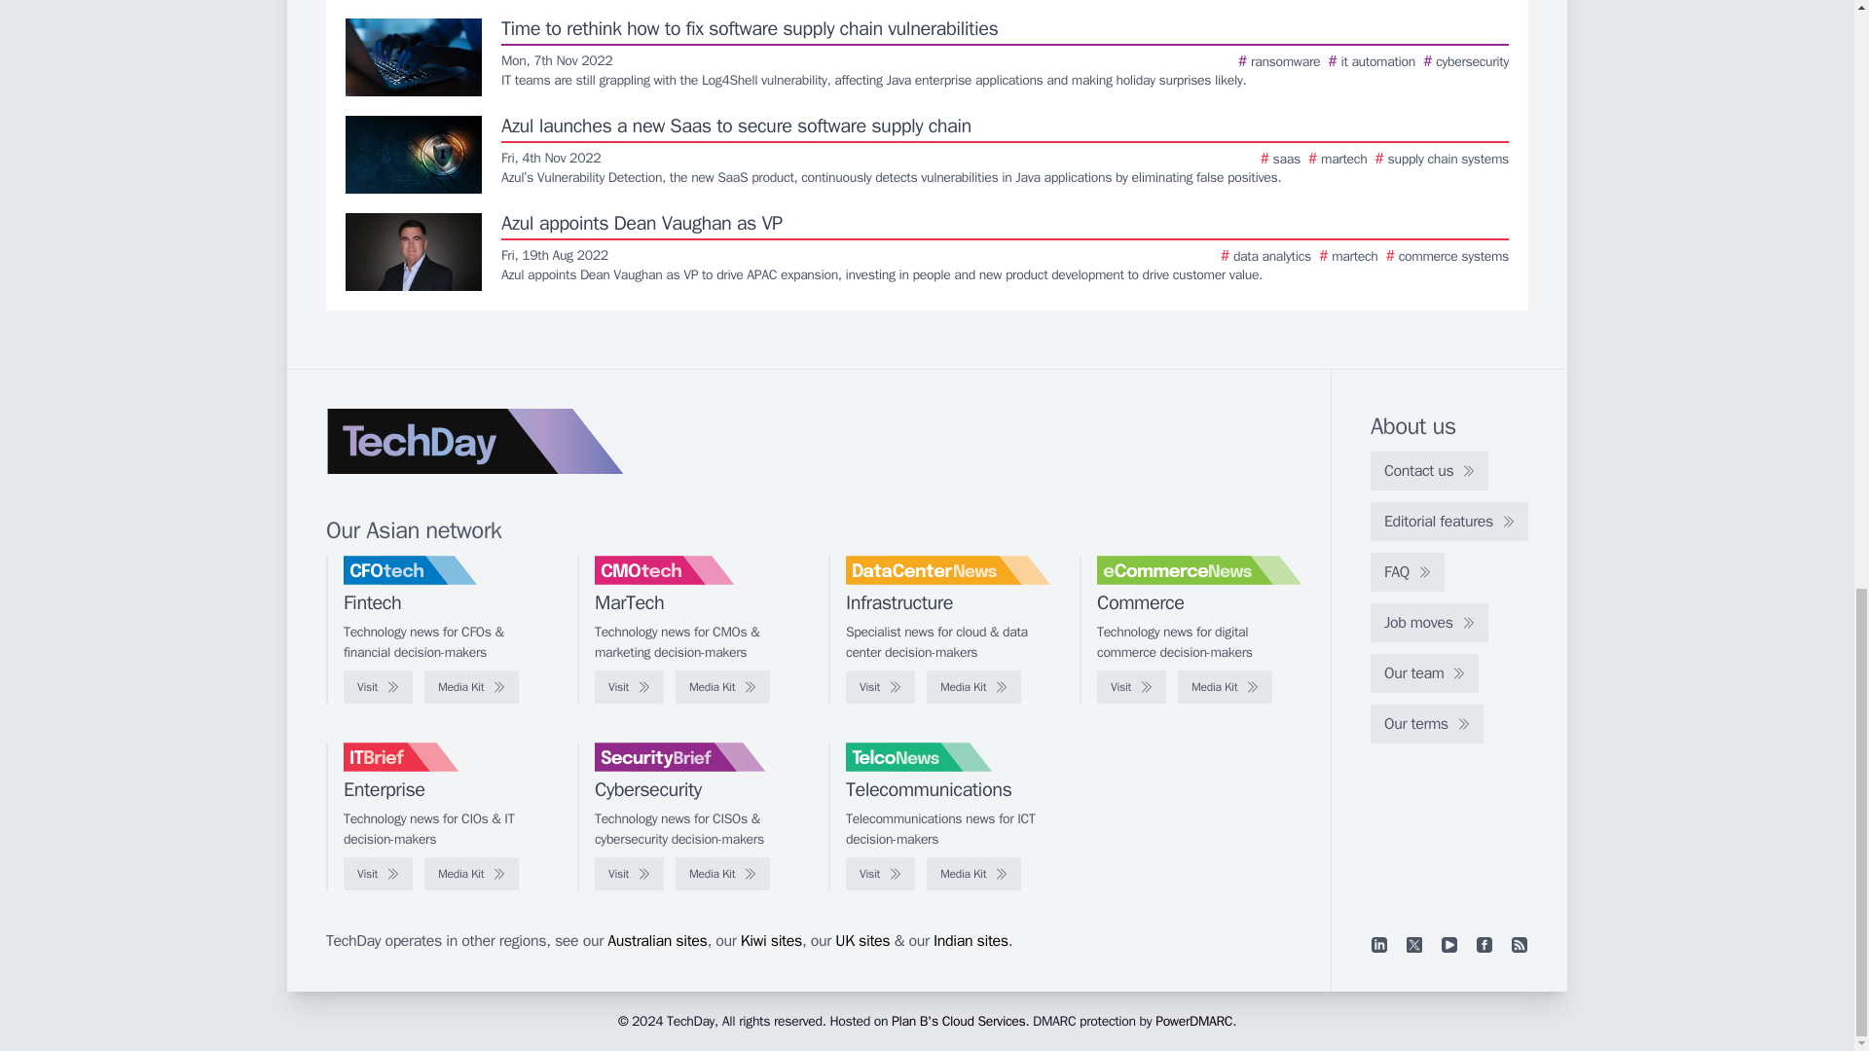  I want to click on Media Kit, so click(1225, 687).